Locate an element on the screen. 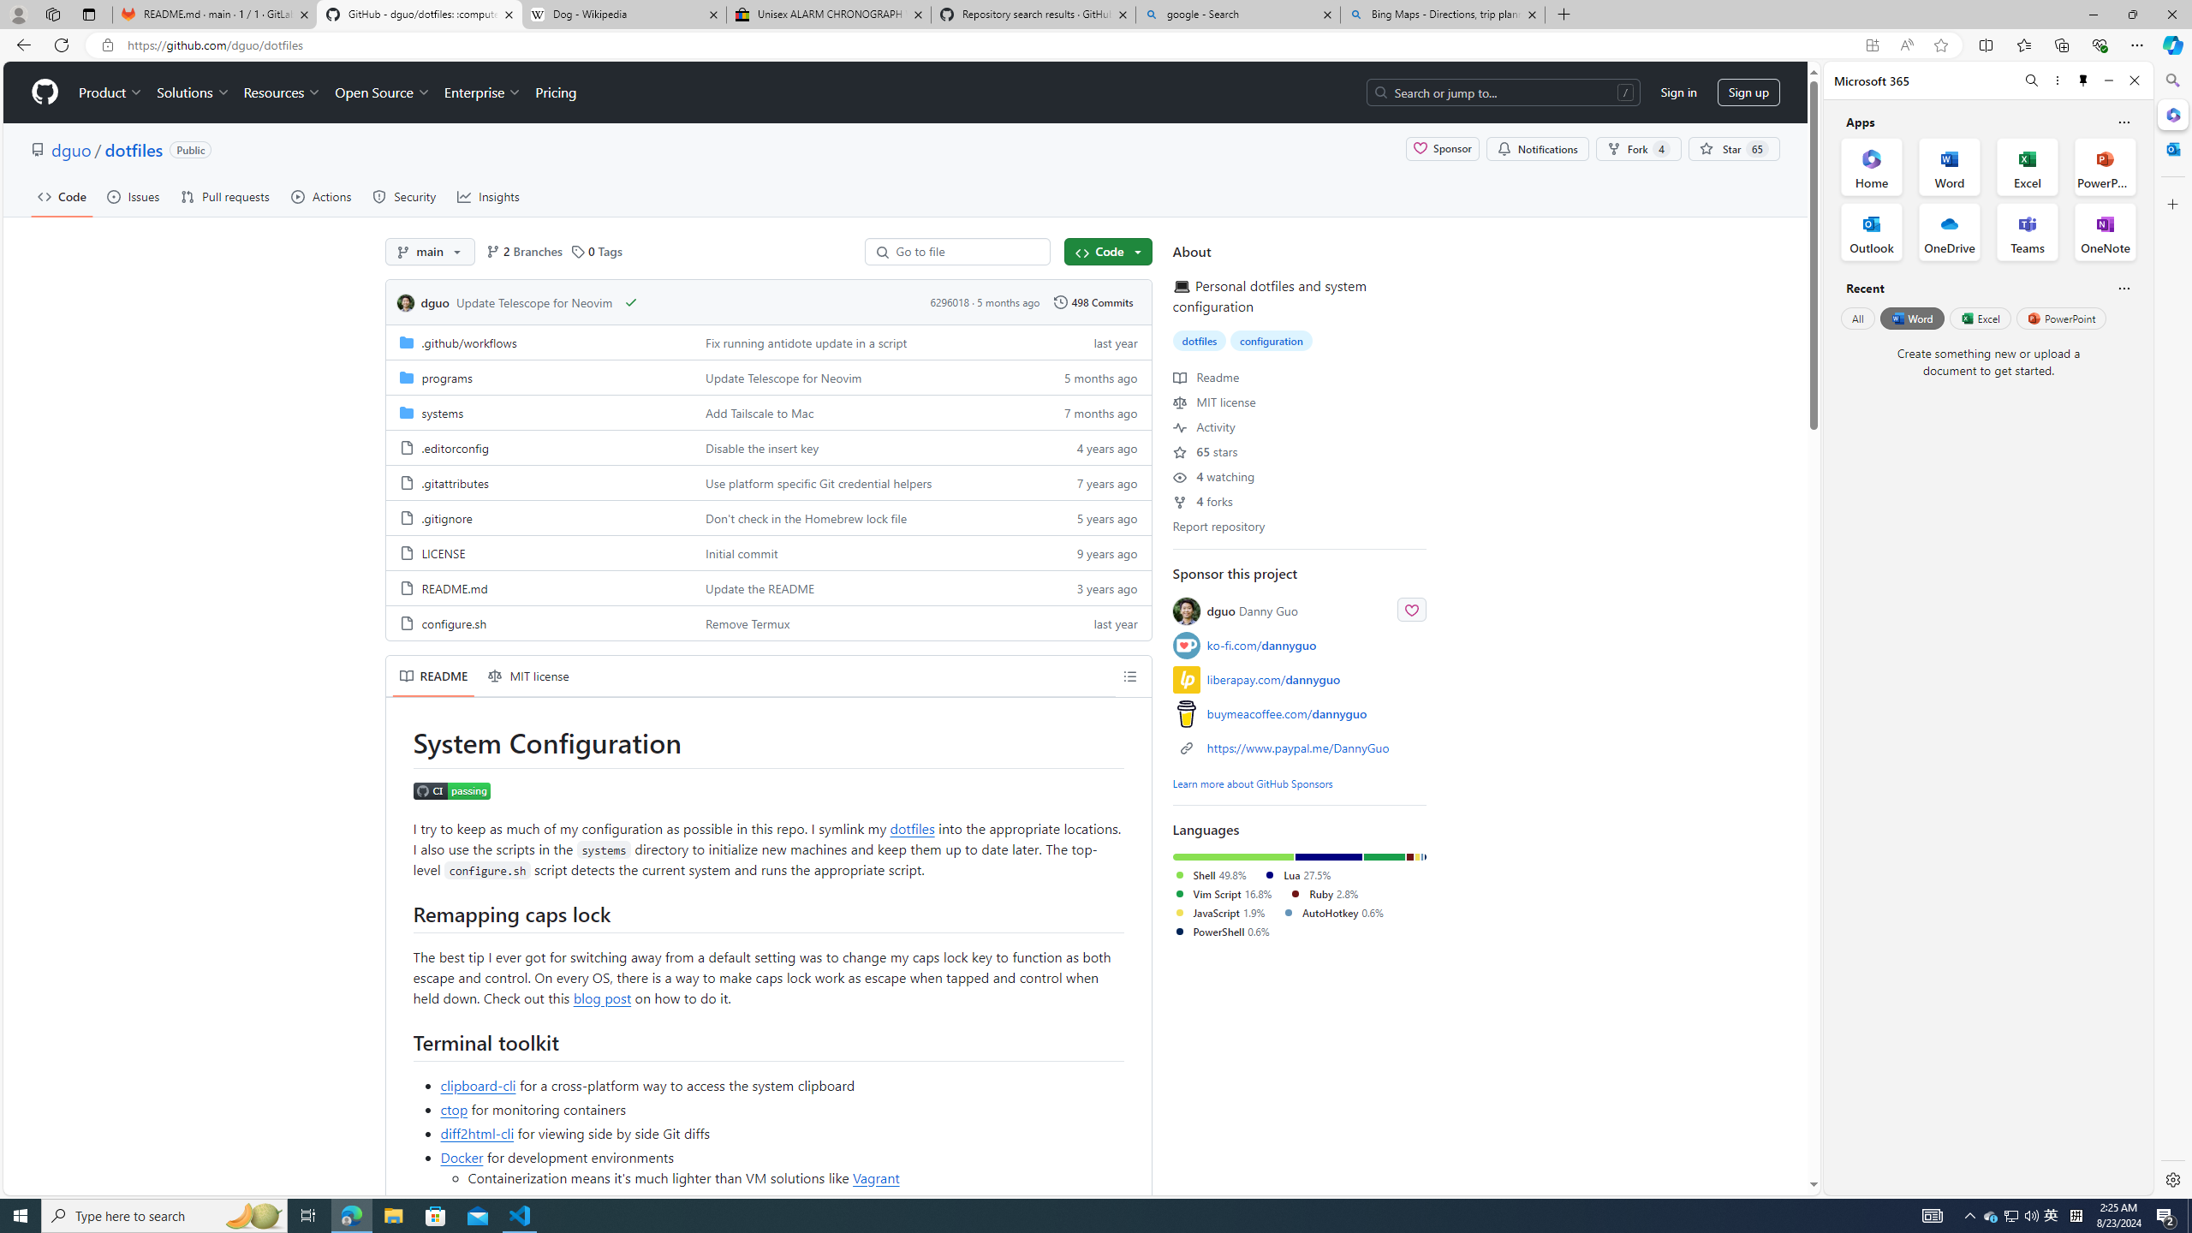  .editorconfig, (File) is located at coordinates (454, 447).